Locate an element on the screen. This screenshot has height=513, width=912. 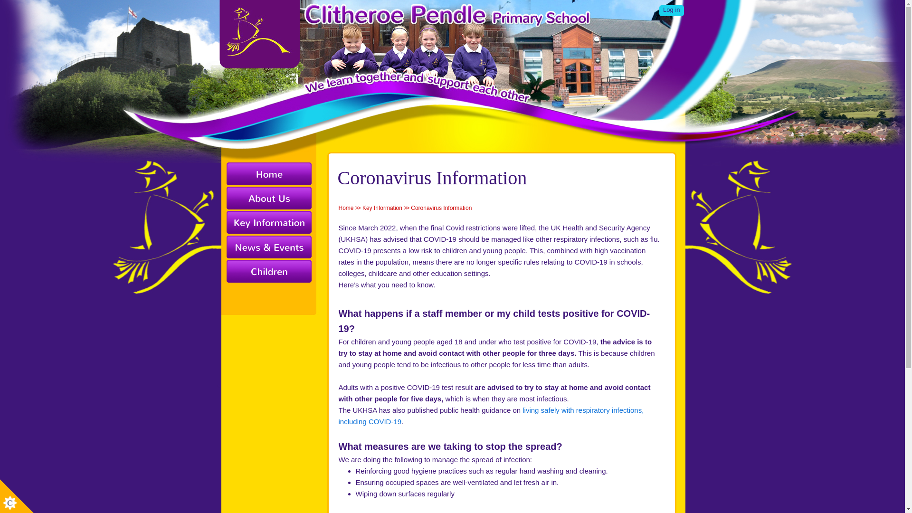
About Us is located at coordinates (268, 199).